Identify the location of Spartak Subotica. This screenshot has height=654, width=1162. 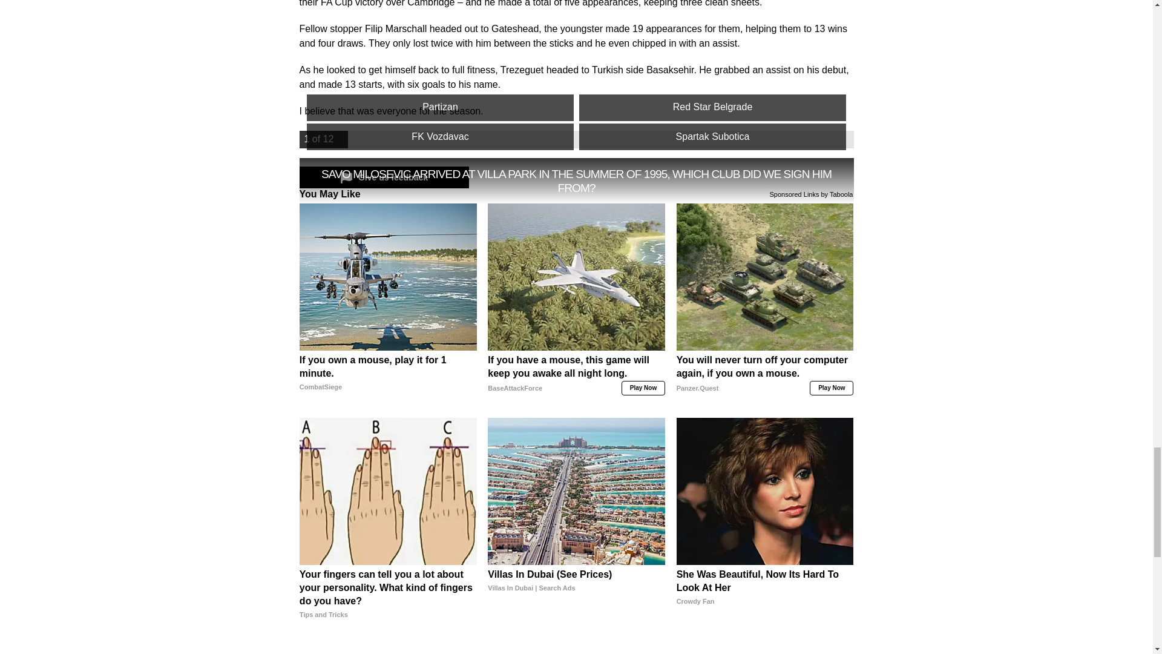
(712, 137).